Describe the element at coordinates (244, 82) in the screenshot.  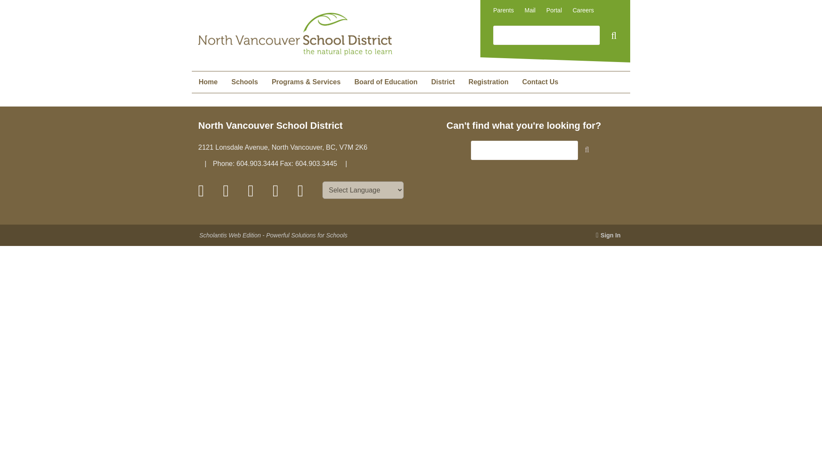
I see `Schools` at that location.